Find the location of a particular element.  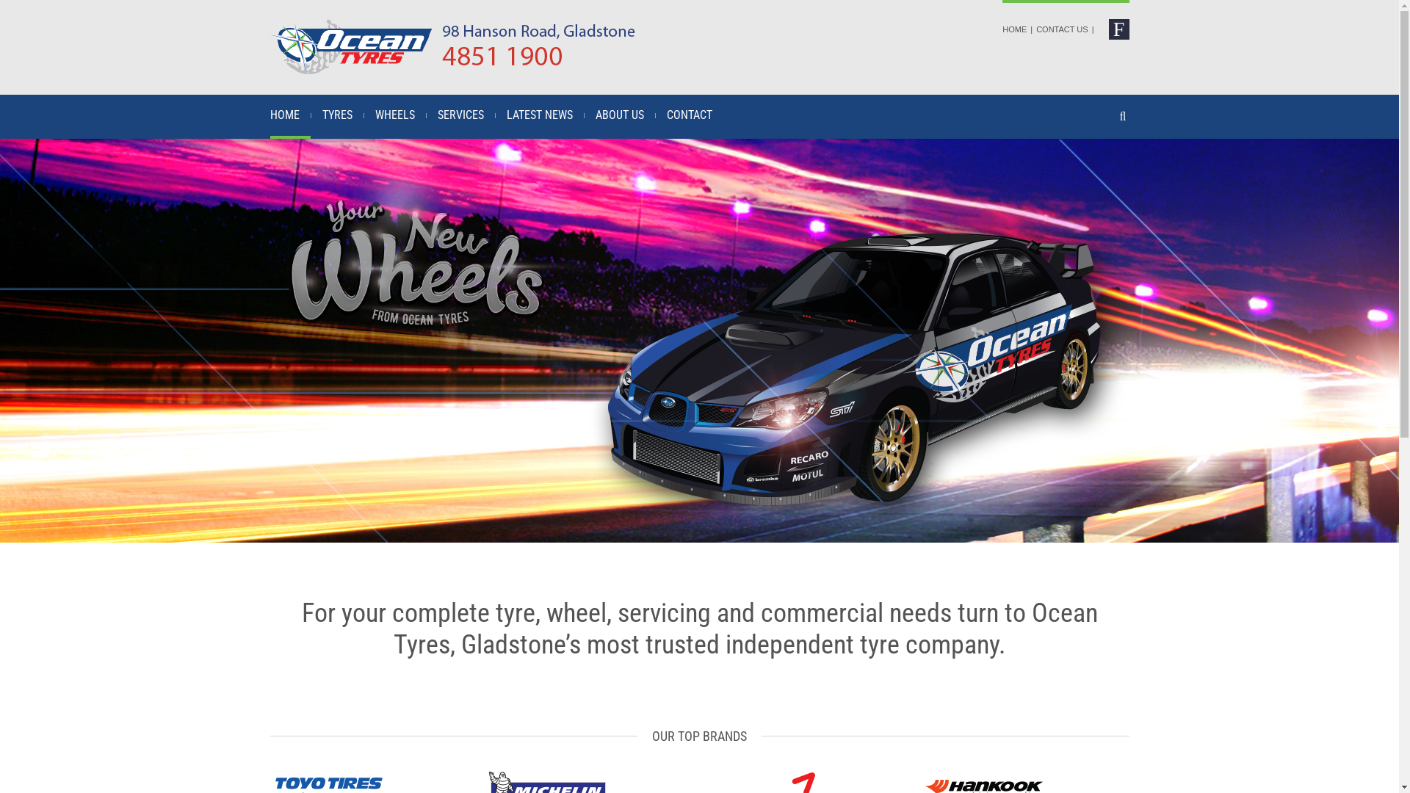

Ocean Tyres is located at coordinates (474, 46).